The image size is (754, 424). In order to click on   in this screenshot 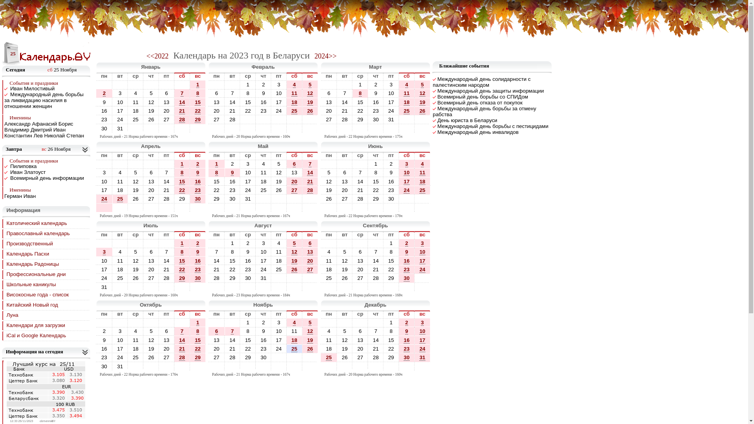, I will do `click(376, 243)`.